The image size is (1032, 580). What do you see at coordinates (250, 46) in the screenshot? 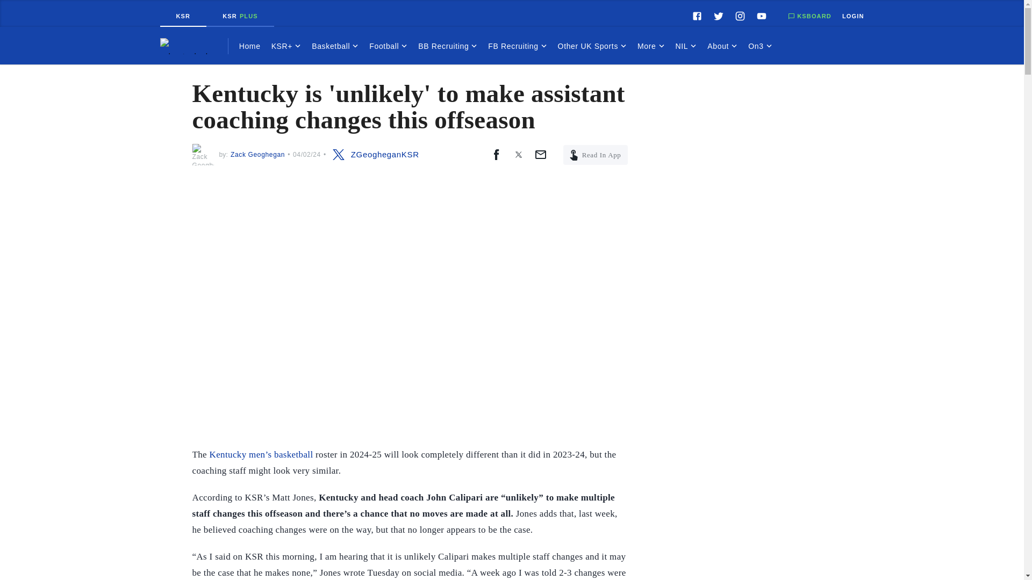
I see `Home` at bounding box center [250, 46].